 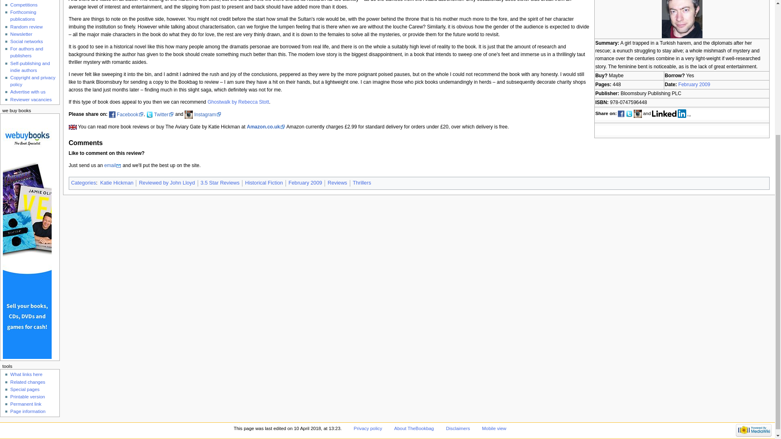 I want to click on Ghostwalk by Rebecca Stott, so click(x=238, y=102).